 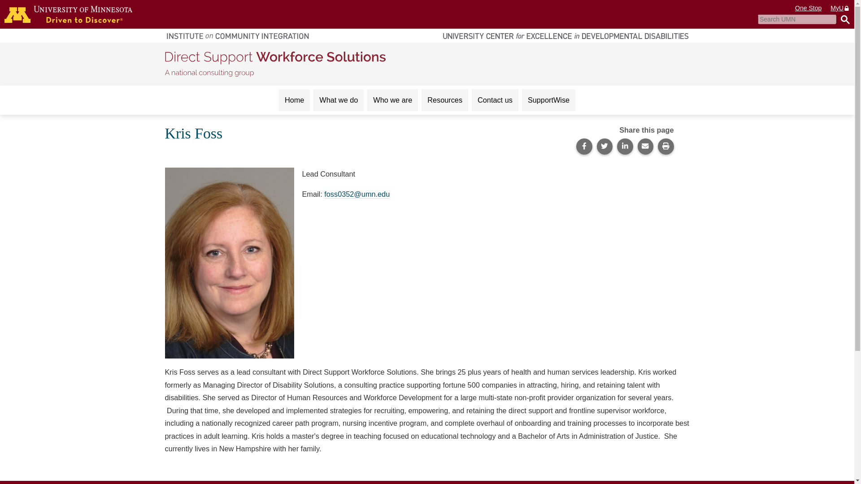 What do you see at coordinates (294, 100) in the screenshot?
I see `Home` at bounding box center [294, 100].